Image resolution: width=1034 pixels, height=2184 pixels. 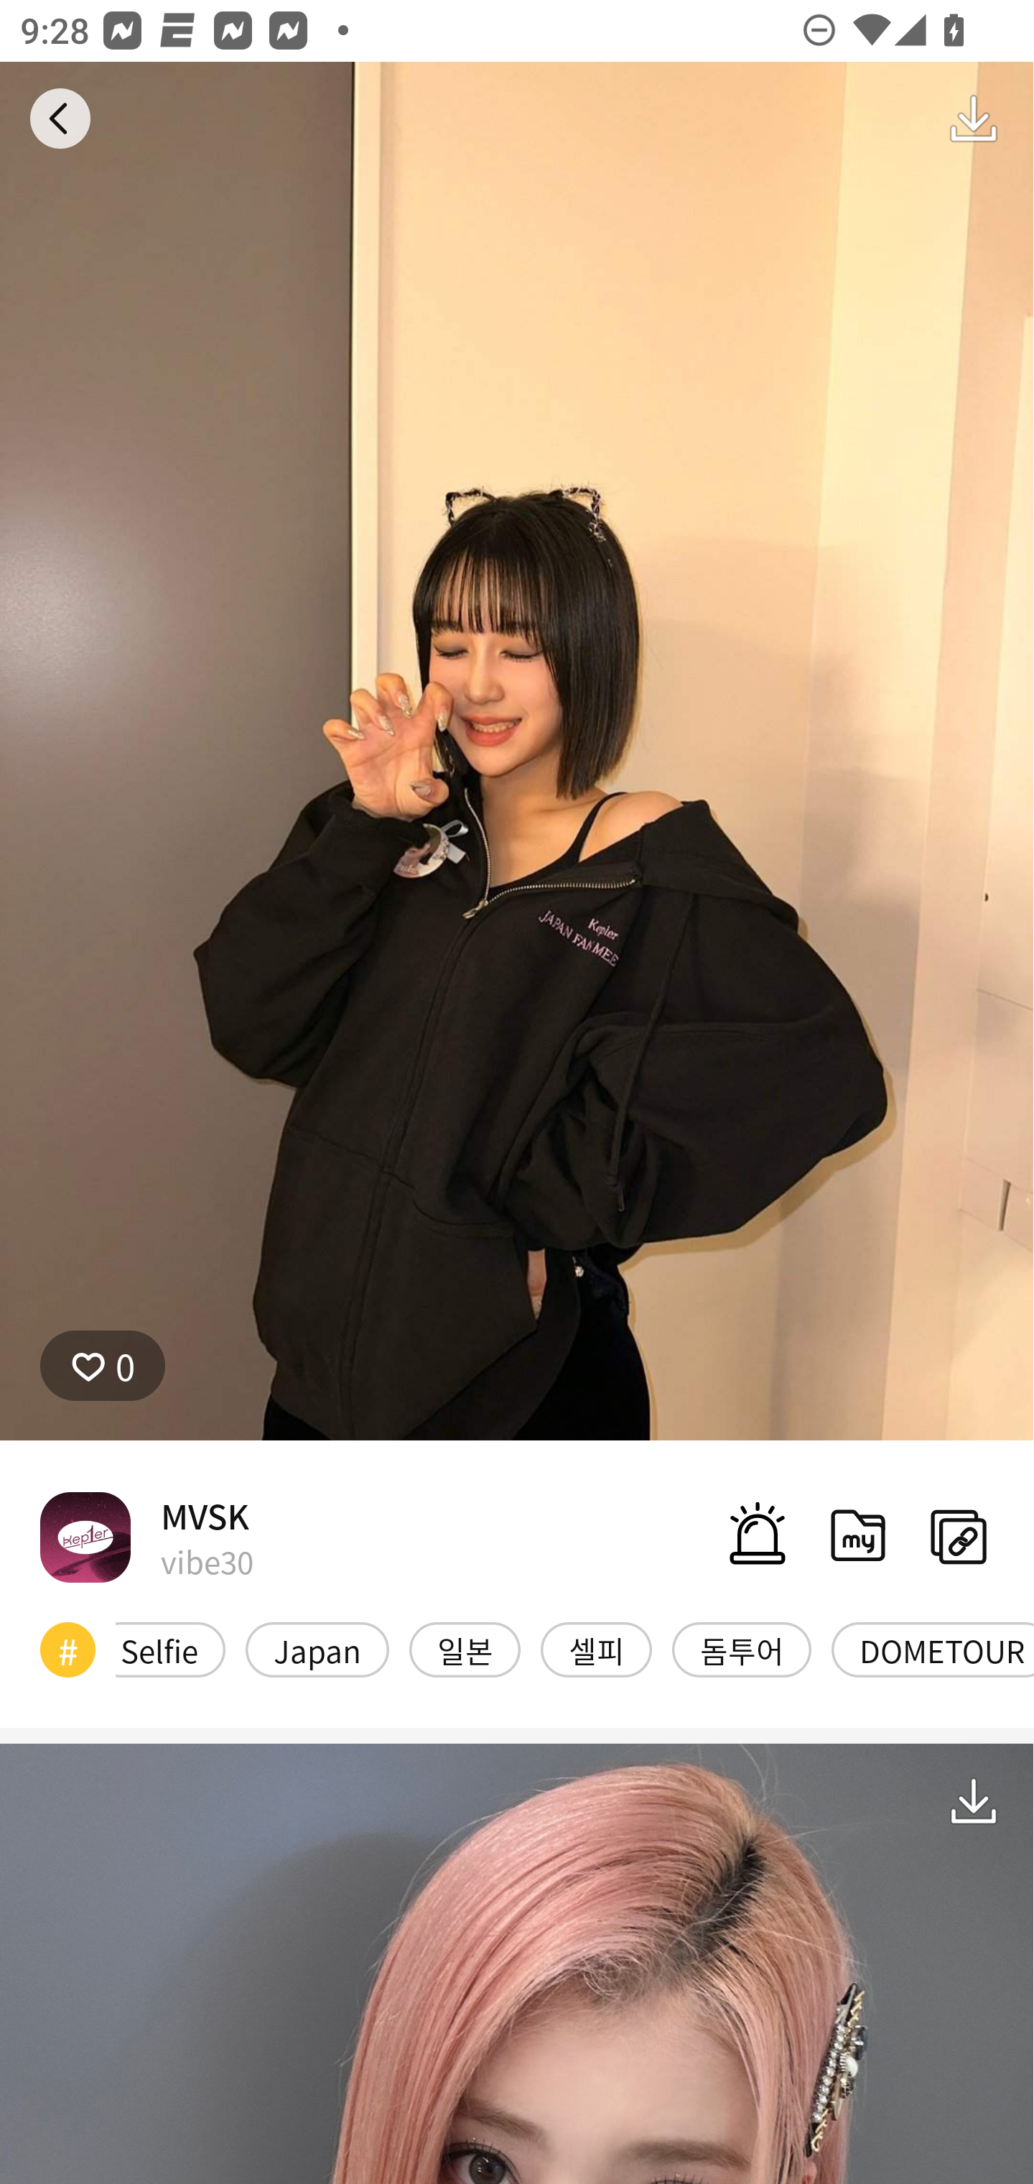 I want to click on Japan, so click(x=317, y=1649).